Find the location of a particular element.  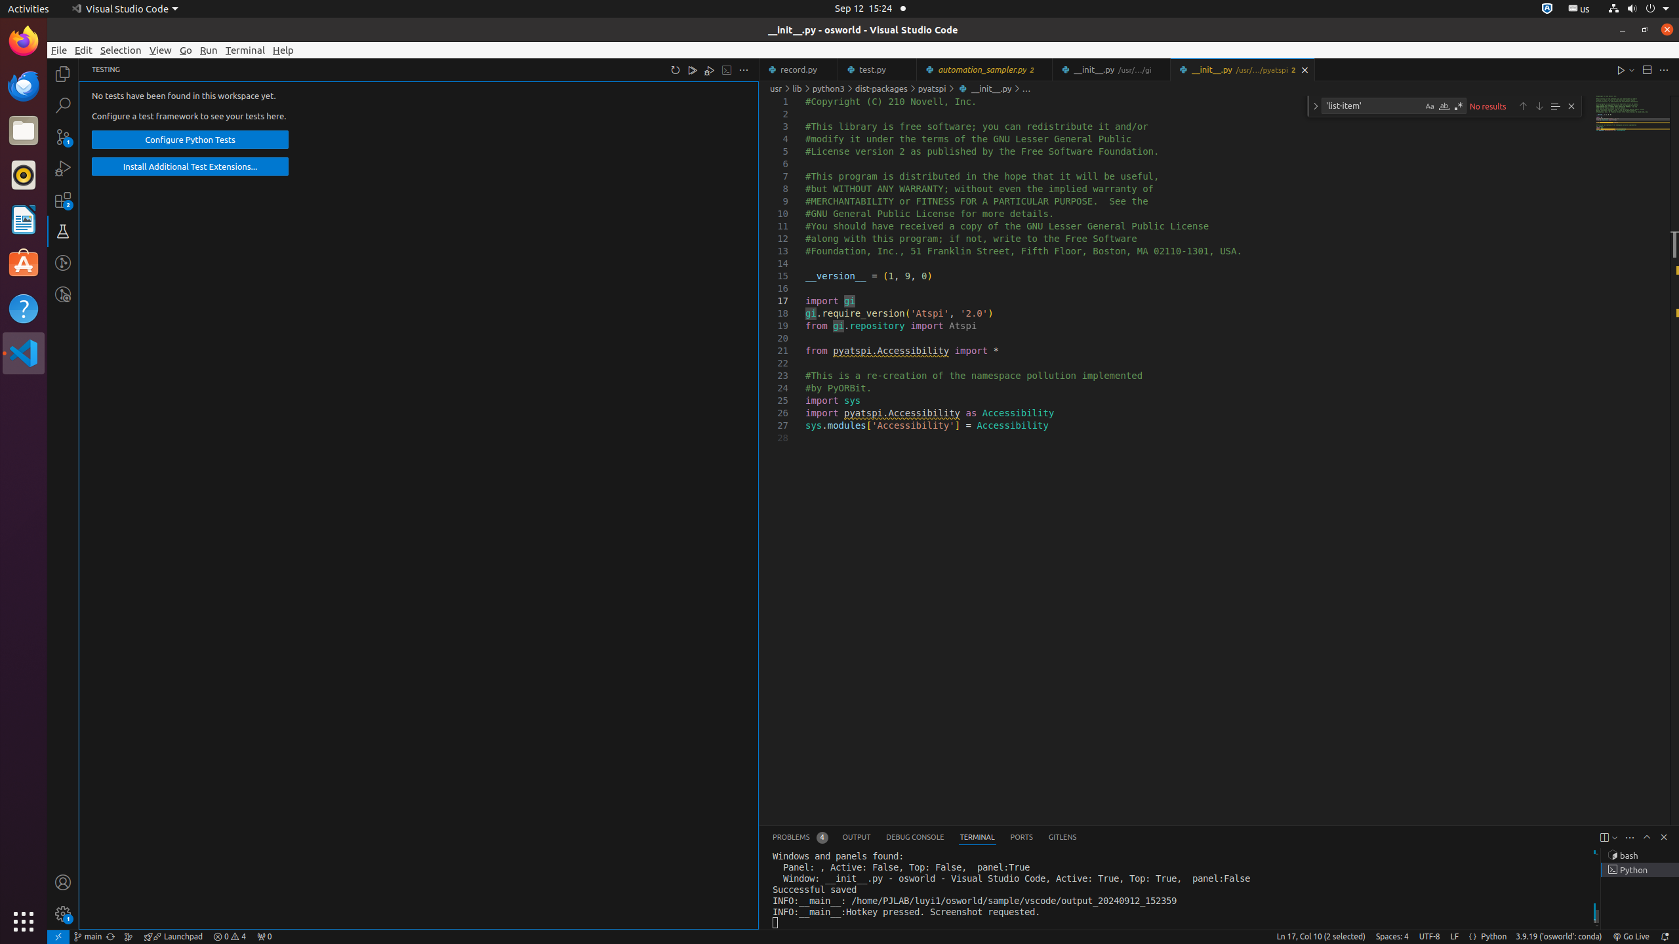

Install Additional Test Extensions... is located at coordinates (190, 167).